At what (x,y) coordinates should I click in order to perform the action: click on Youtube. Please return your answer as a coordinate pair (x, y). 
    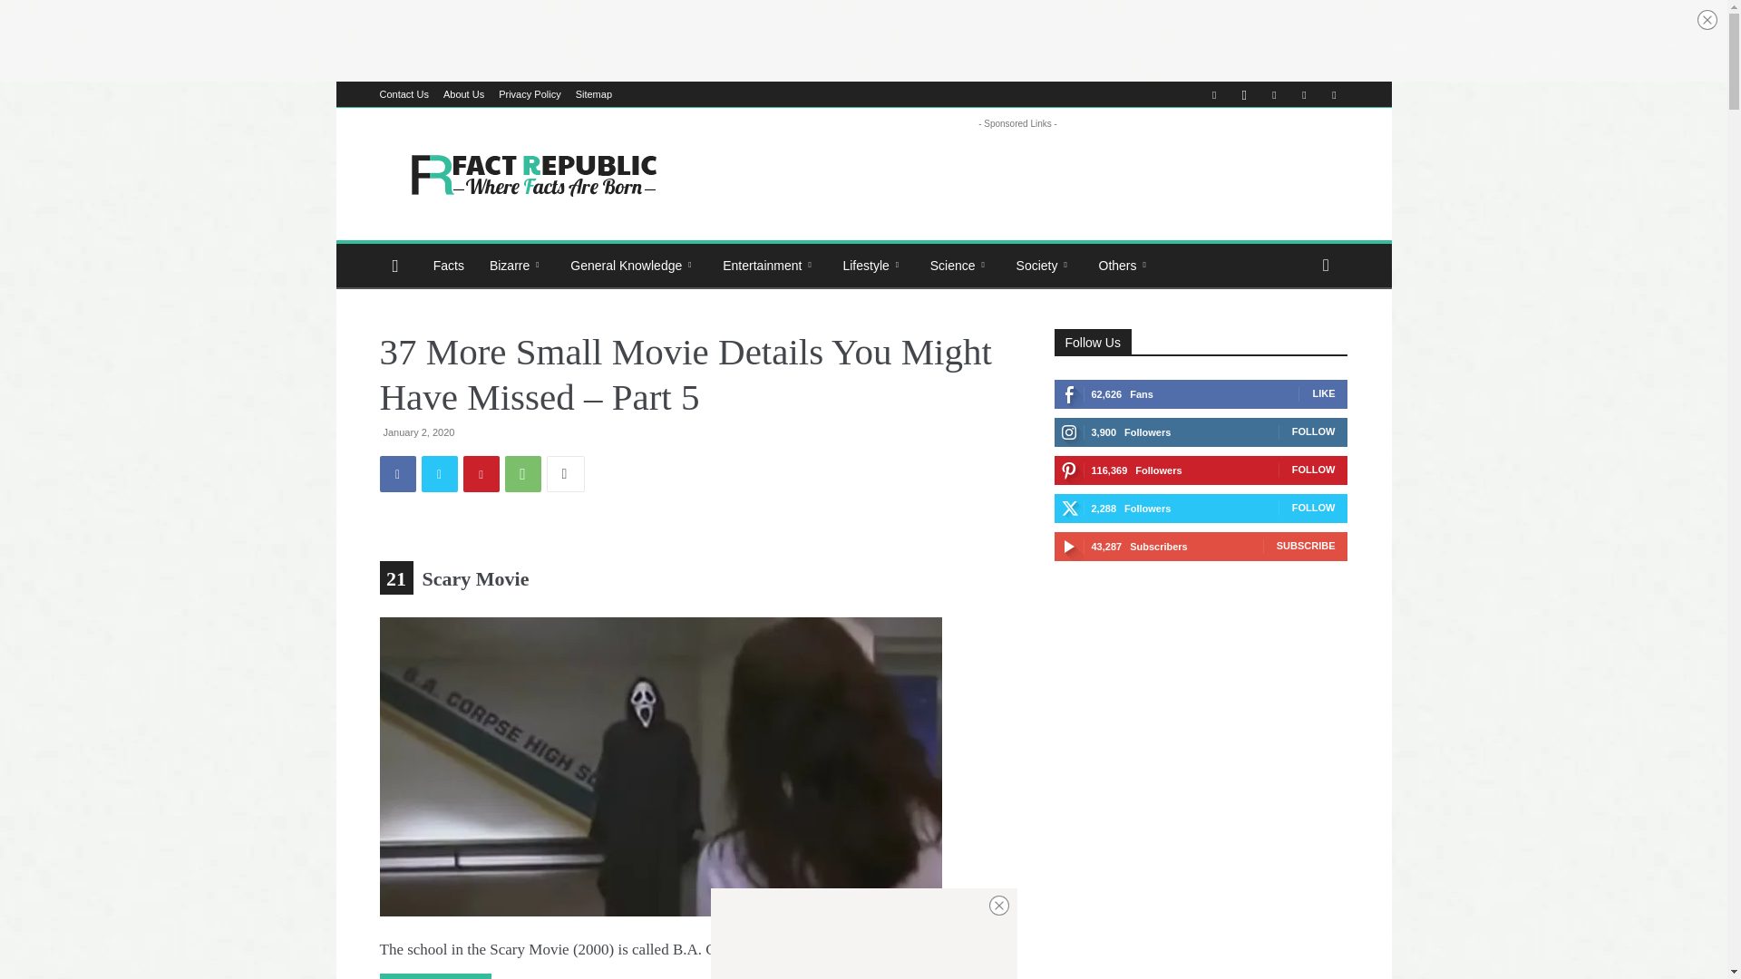
    Looking at the image, I should click on (1333, 93).